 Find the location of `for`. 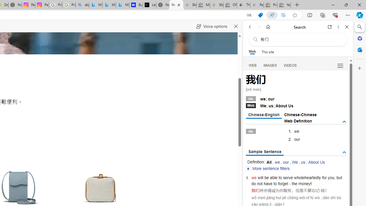

for is located at coordinates (324, 177).